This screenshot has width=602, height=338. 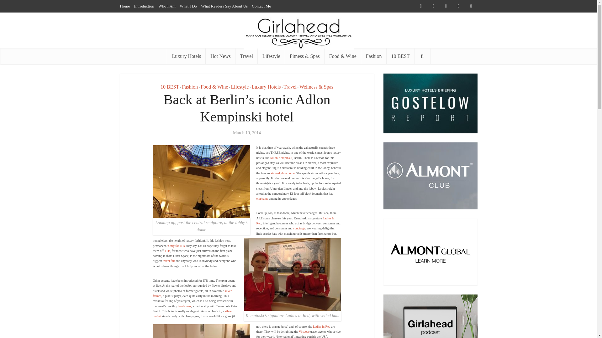 I want to click on Fashion, so click(x=190, y=87).